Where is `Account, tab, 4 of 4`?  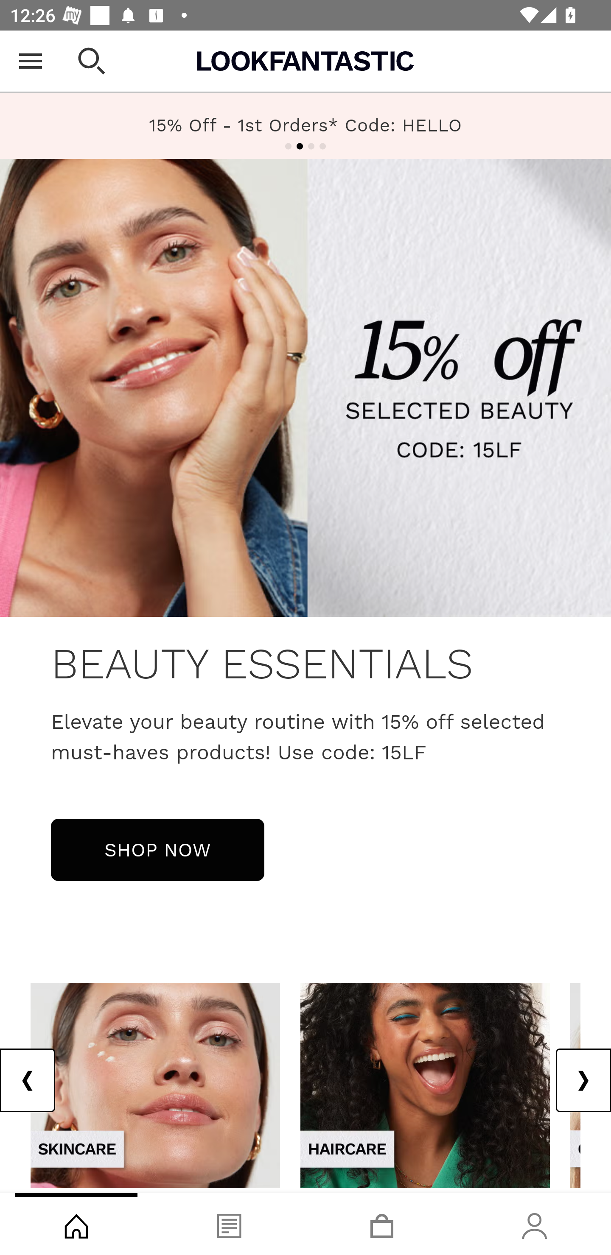
Account, tab, 4 of 4 is located at coordinates (535, 1224).